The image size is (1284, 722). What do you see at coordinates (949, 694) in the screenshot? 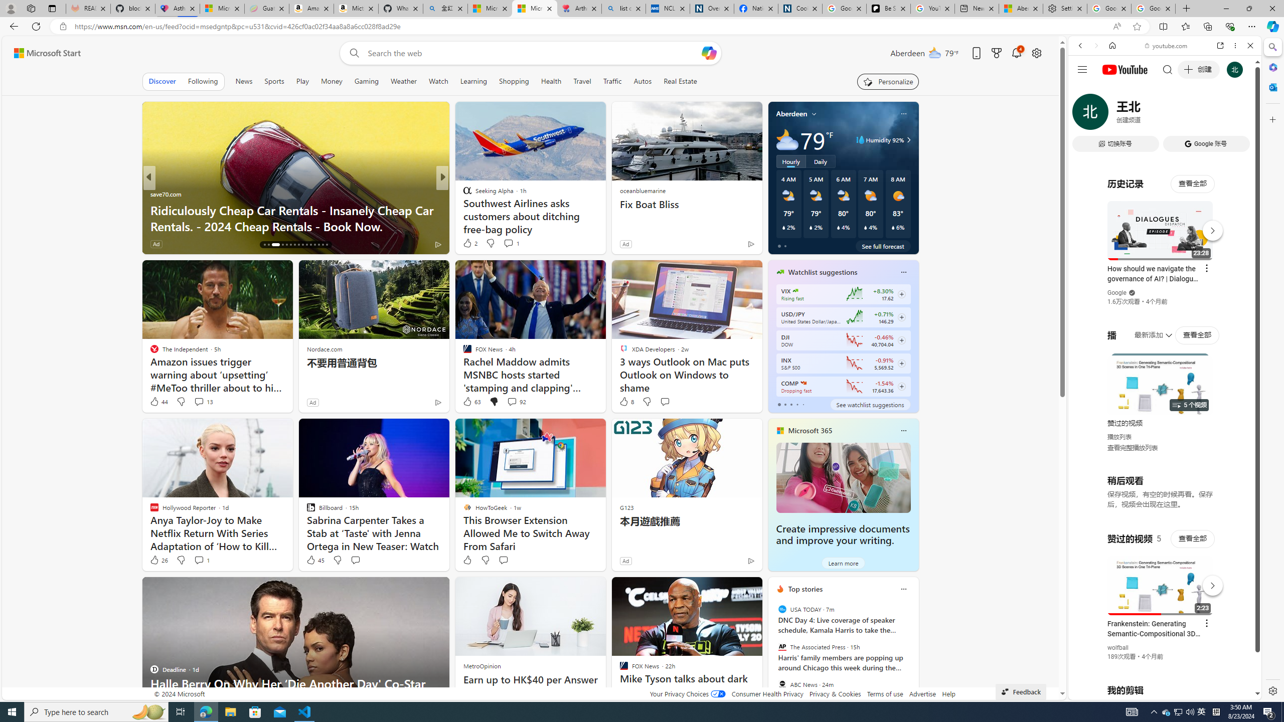
I see `Help` at bounding box center [949, 694].